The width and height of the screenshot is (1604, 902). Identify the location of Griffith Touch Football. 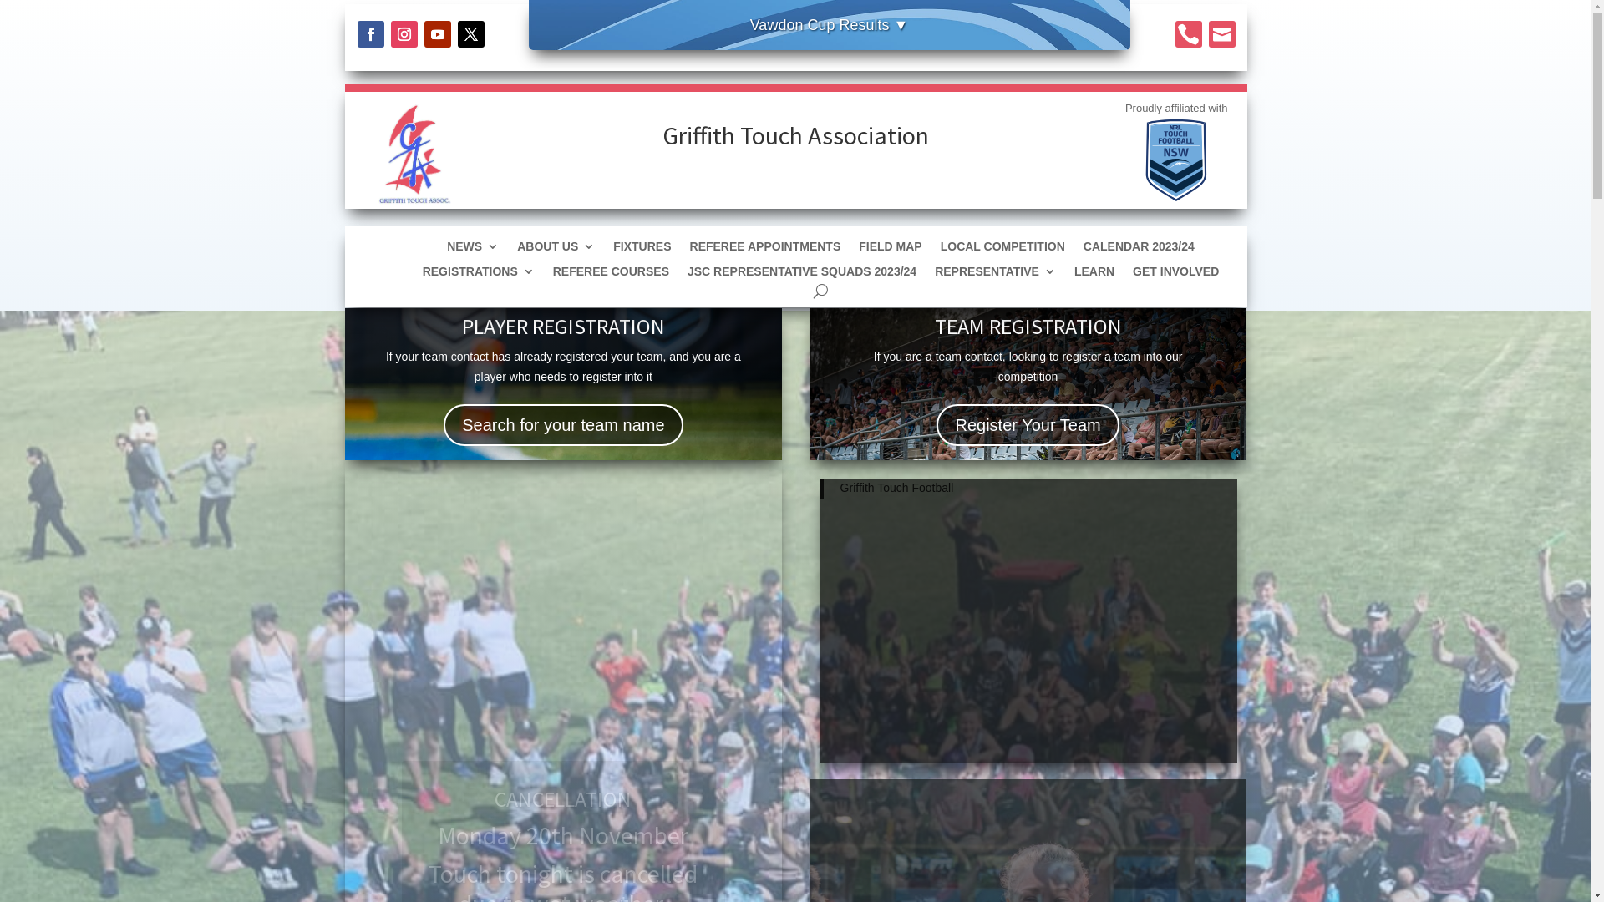
(897, 488).